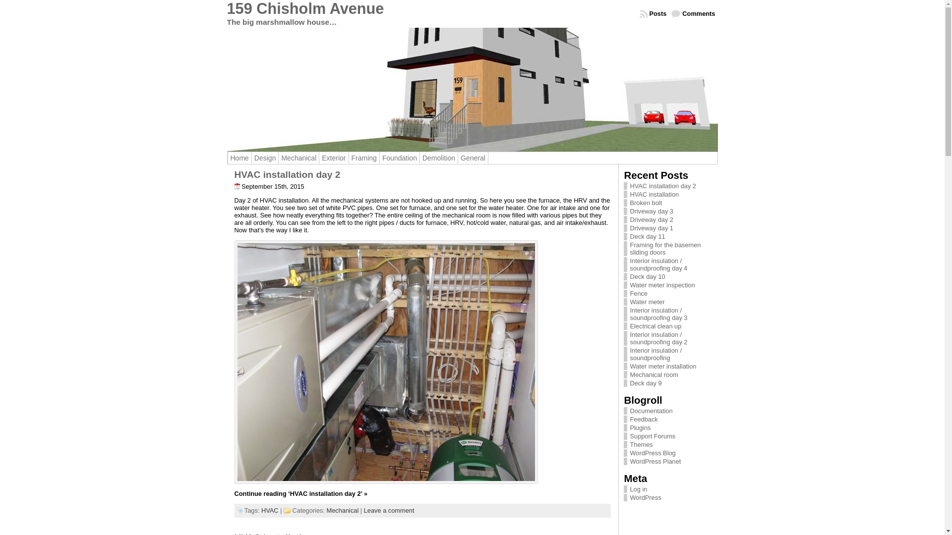 The width and height of the screenshot is (952, 535). Describe the element at coordinates (654, 14) in the screenshot. I see `Posts` at that location.